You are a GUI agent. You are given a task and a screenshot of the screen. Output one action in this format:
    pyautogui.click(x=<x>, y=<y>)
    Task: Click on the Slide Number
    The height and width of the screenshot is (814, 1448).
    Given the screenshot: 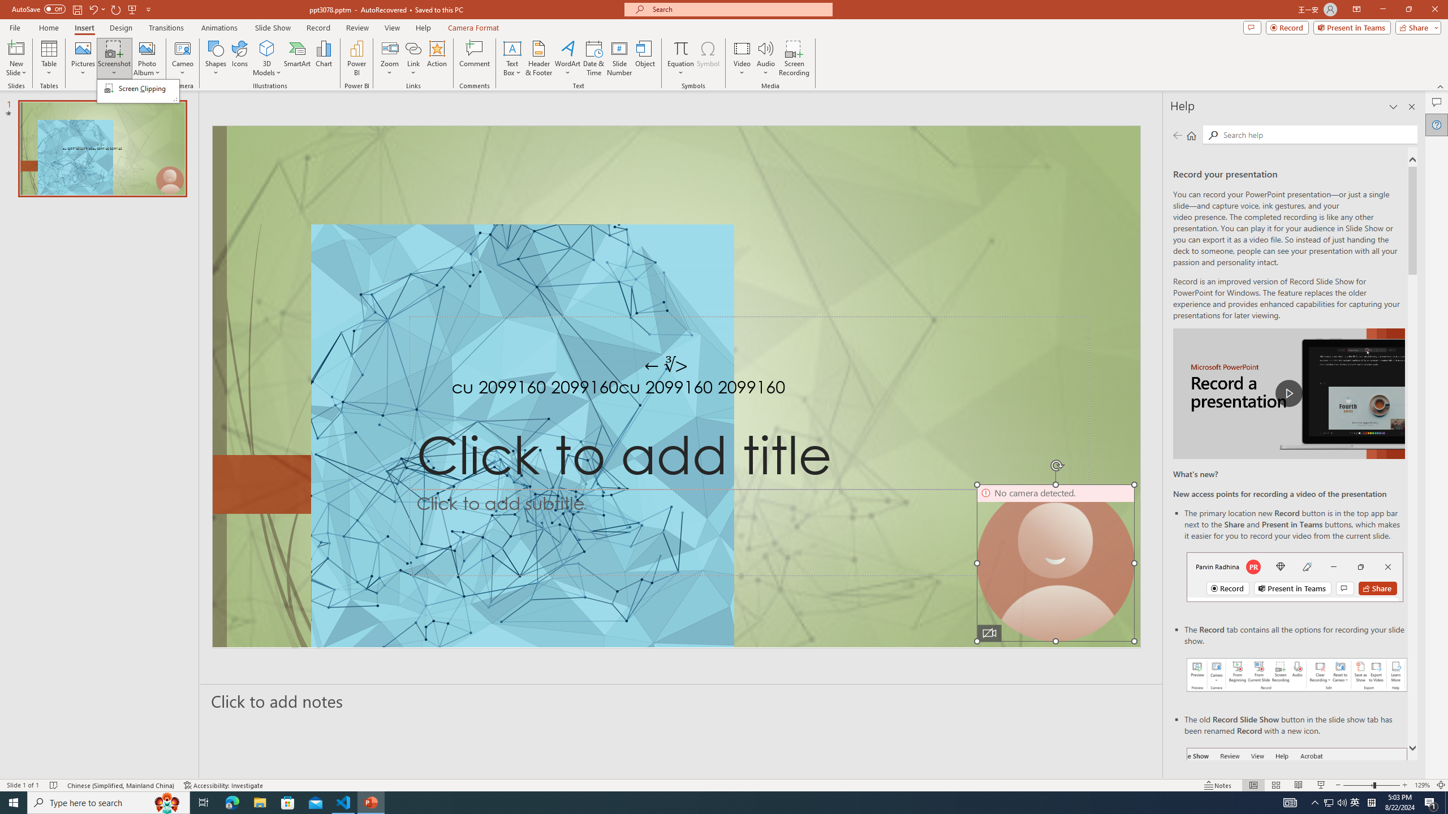 What is the action you would take?
    pyautogui.click(x=620, y=58)
    